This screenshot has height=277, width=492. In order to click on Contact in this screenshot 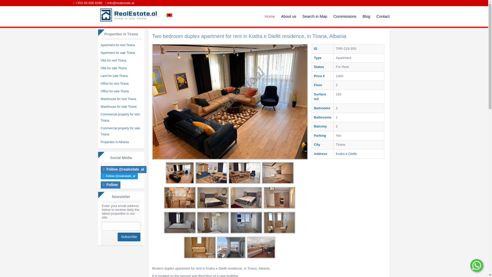, I will do `click(383, 16)`.